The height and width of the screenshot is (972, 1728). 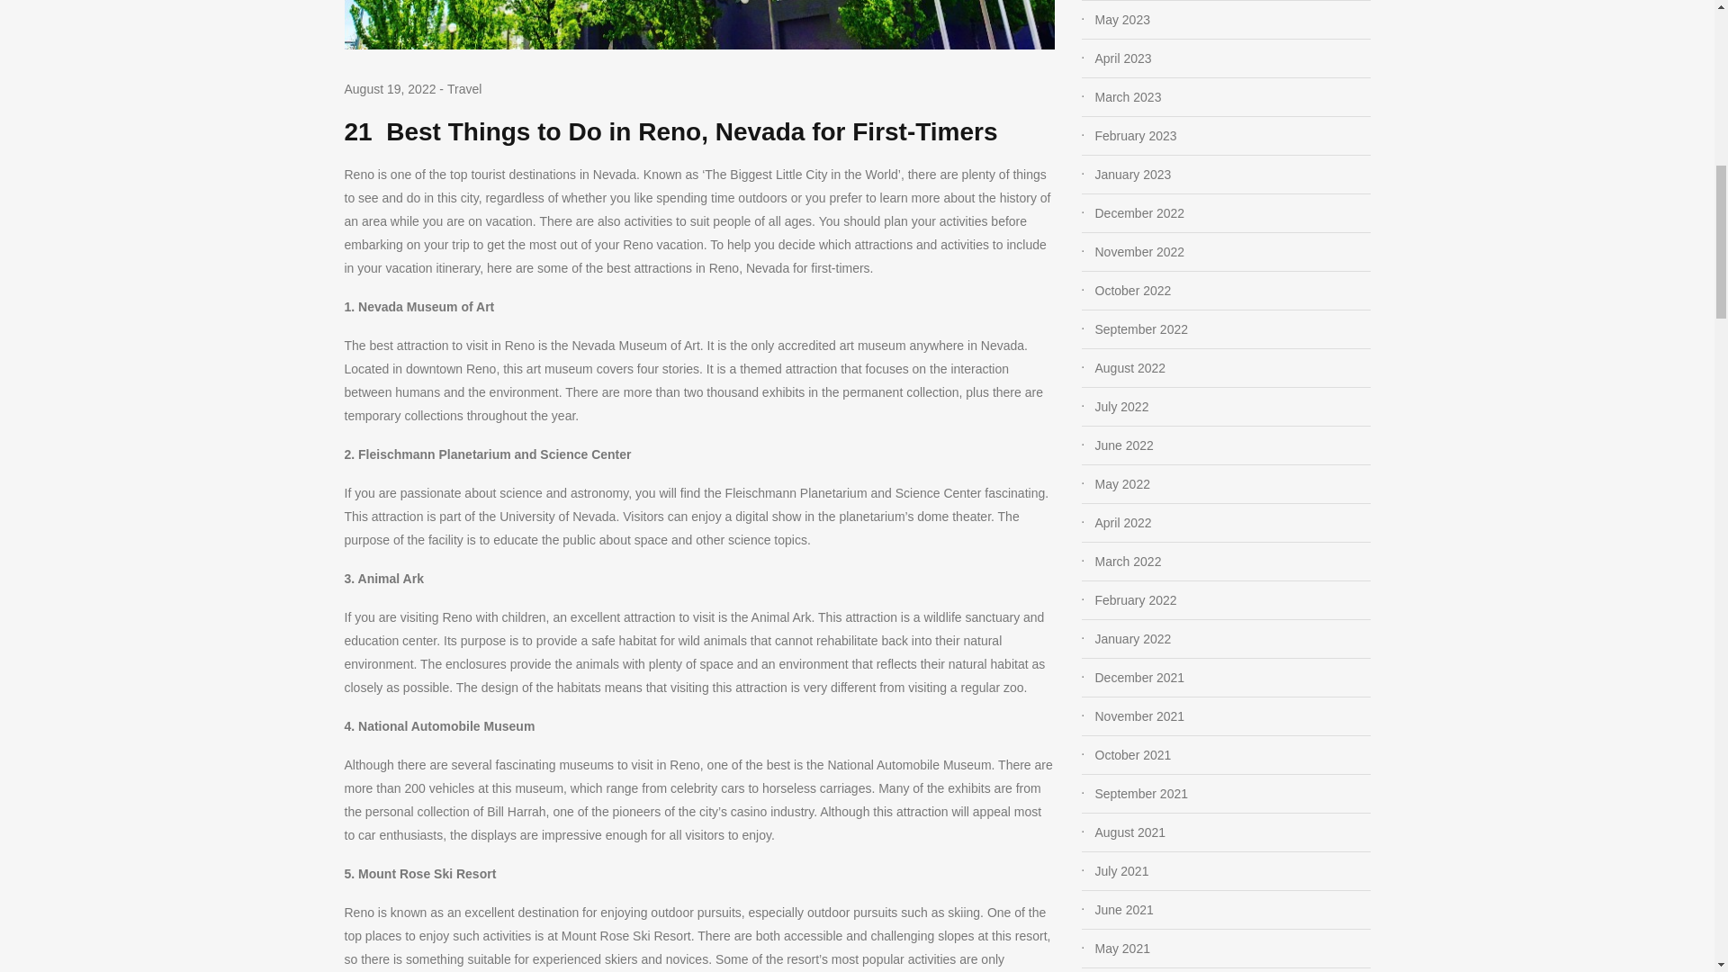 I want to click on Travel, so click(x=464, y=88).